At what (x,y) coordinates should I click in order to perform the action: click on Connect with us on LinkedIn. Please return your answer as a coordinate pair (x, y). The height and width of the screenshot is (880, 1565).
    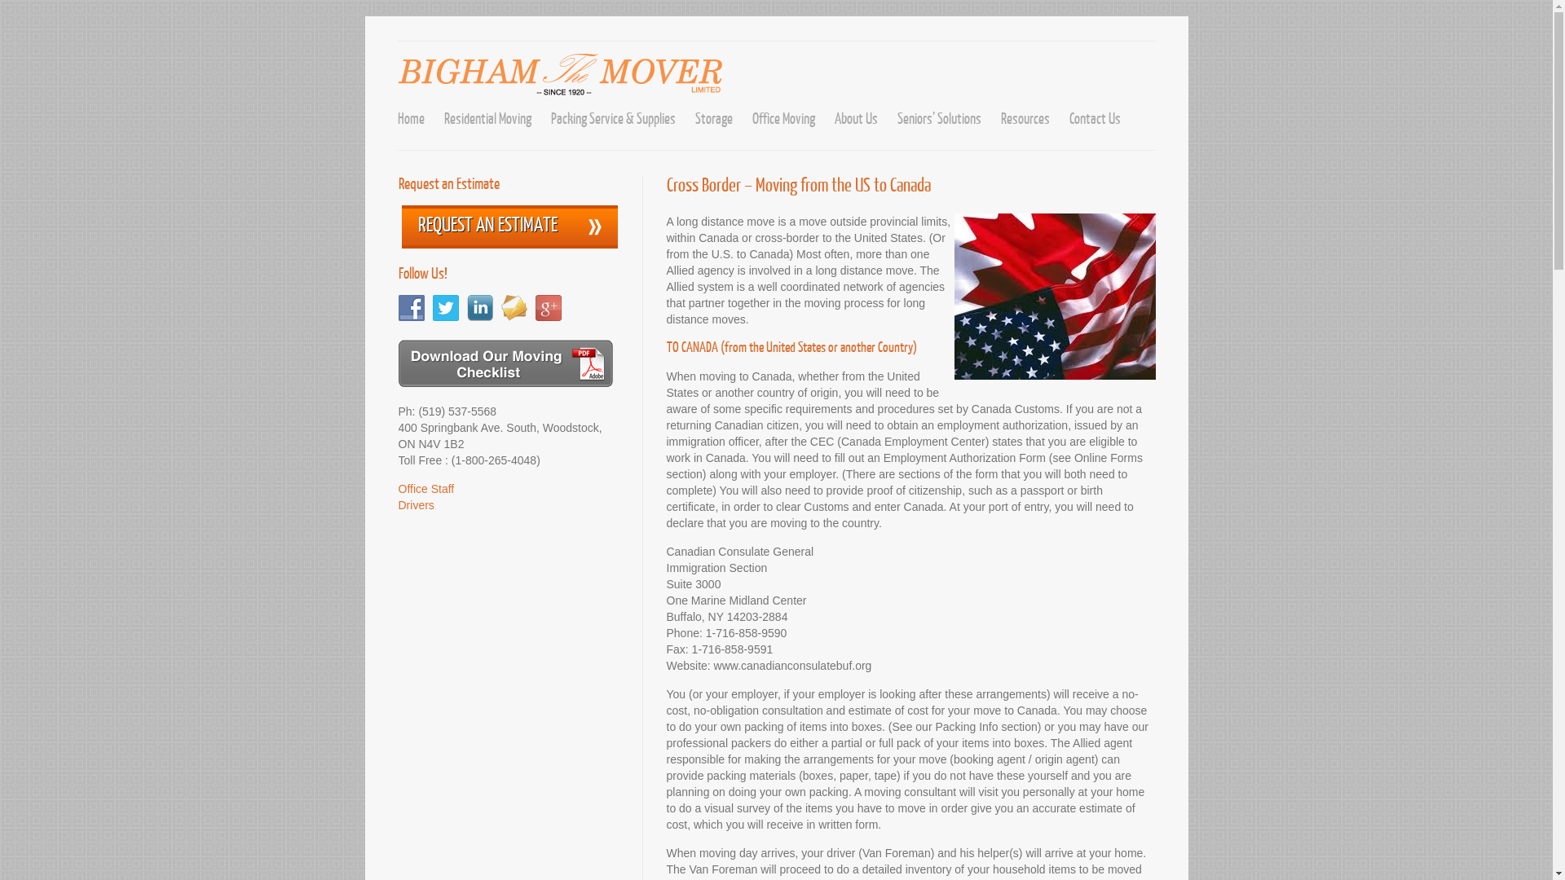
    Looking at the image, I should click on (479, 308).